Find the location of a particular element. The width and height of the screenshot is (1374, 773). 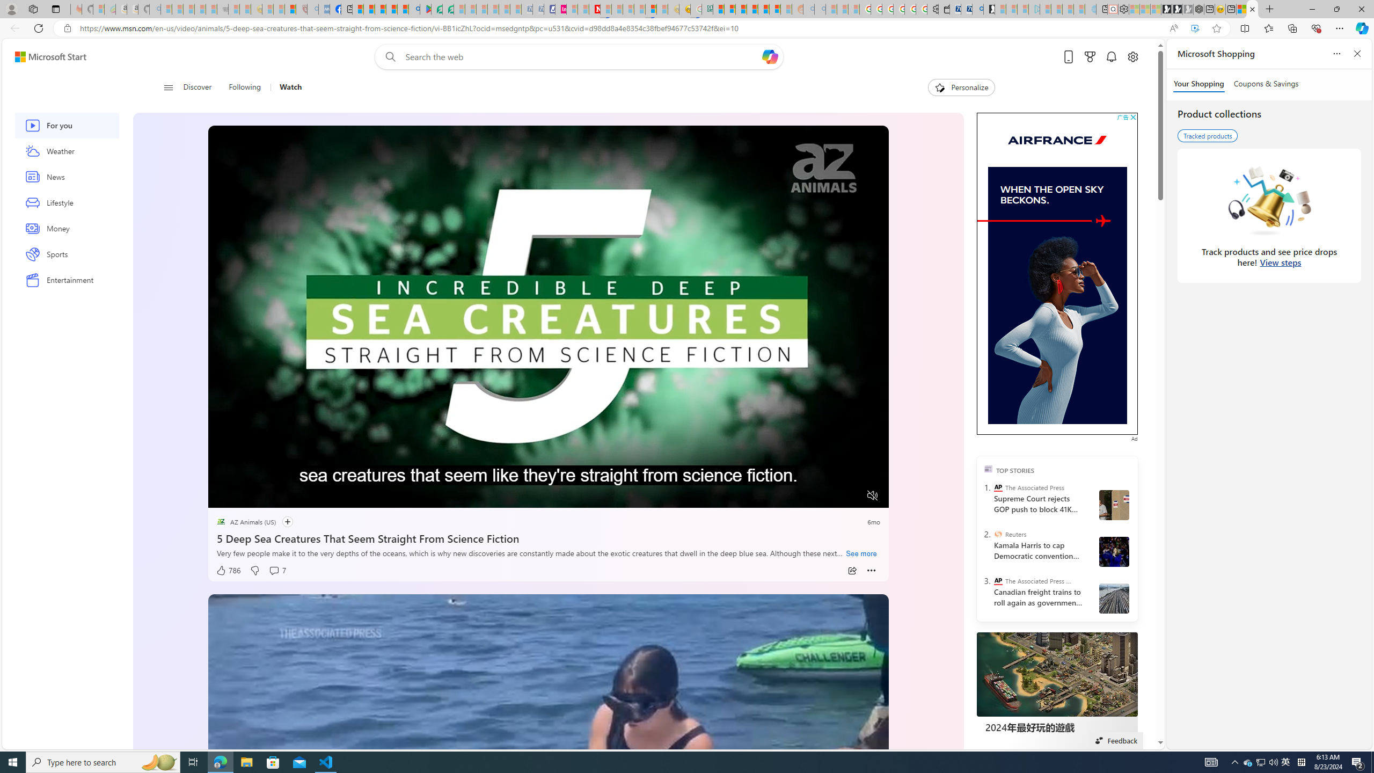

Expert Portfolios is located at coordinates (752, 9).